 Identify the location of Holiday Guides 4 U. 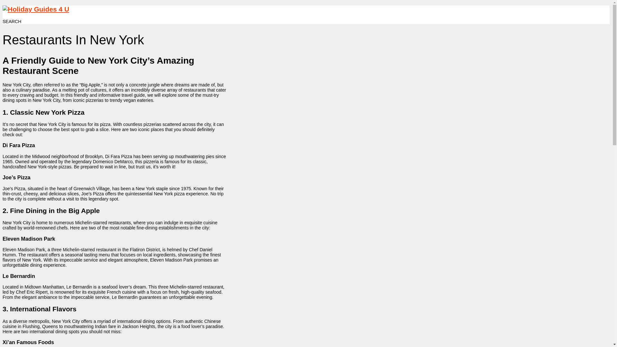
(36, 9).